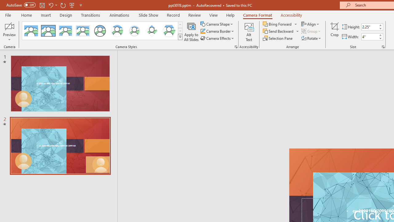  Describe the element at coordinates (31, 31) in the screenshot. I see `No Style` at that location.